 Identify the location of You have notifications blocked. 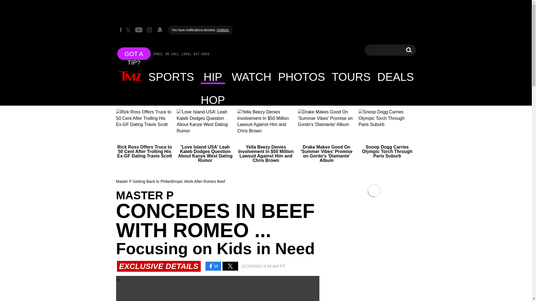
(160, 30).